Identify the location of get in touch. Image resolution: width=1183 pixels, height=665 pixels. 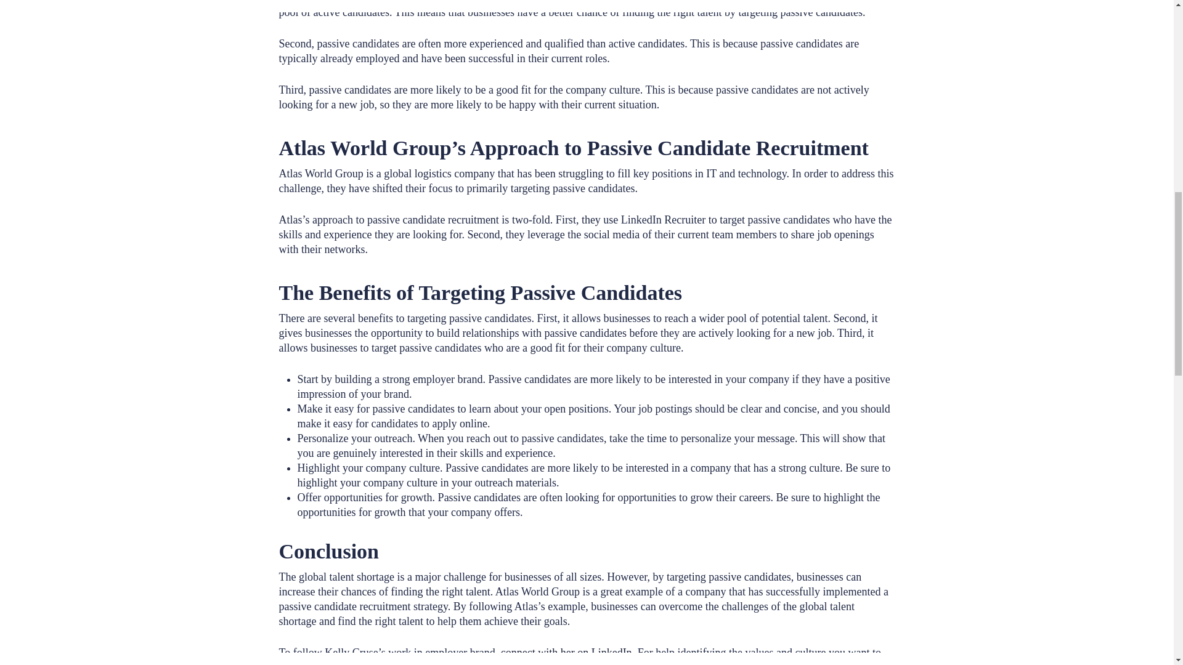
(414, 663).